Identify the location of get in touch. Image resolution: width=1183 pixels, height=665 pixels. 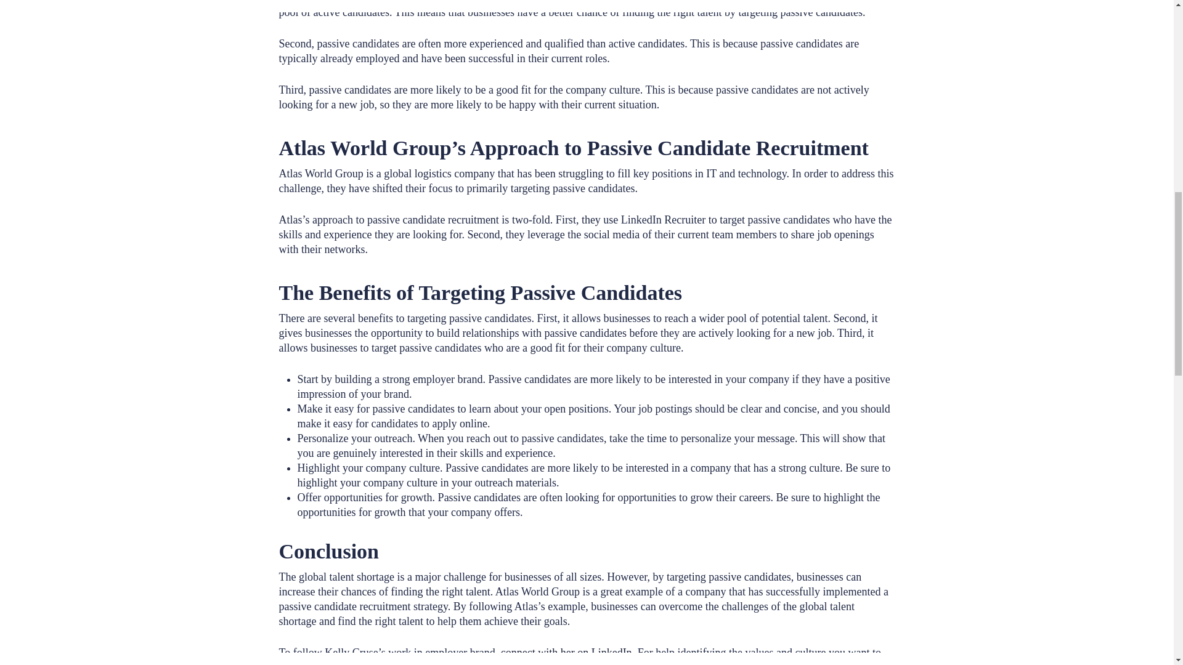
(414, 663).